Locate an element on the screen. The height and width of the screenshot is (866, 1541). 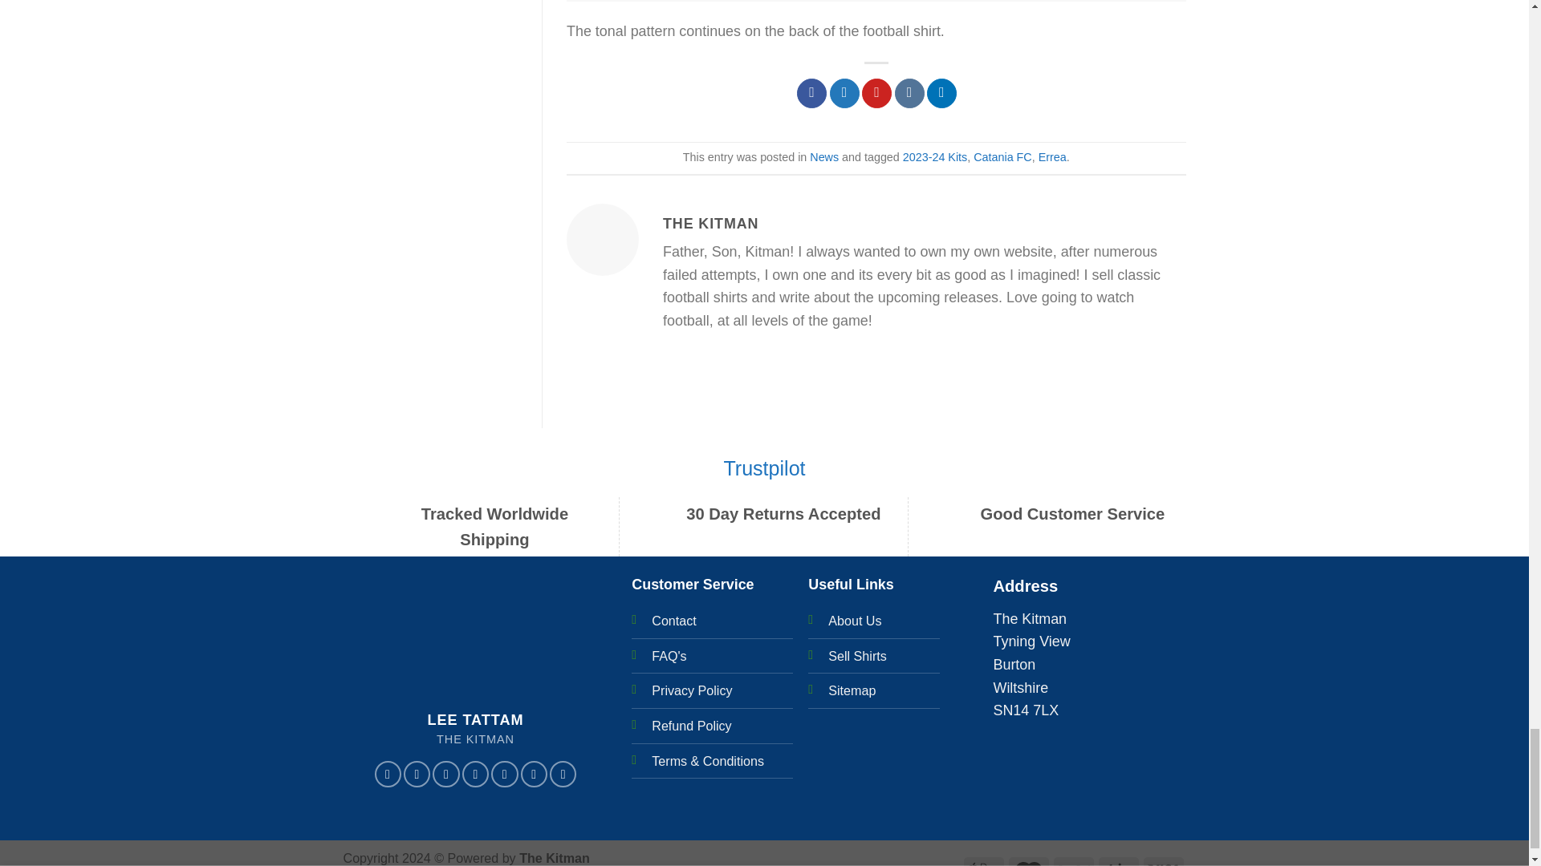
Share on VKontakte is located at coordinates (910, 93).